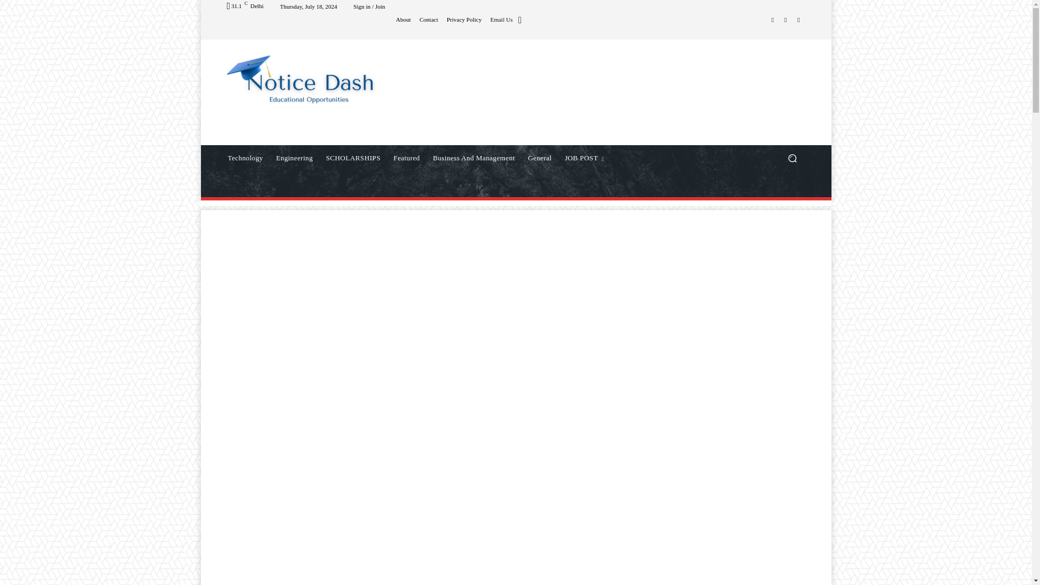 Image resolution: width=1040 pixels, height=585 pixels. What do you see at coordinates (584, 158) in the screenshot?
I see `JOB POST` at bounding box center [584, 158].